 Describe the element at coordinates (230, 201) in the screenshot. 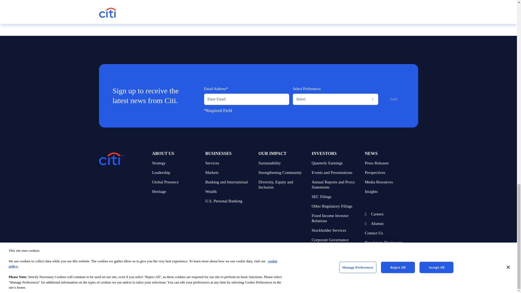

I see `U.S. Personal Banking` at that location.